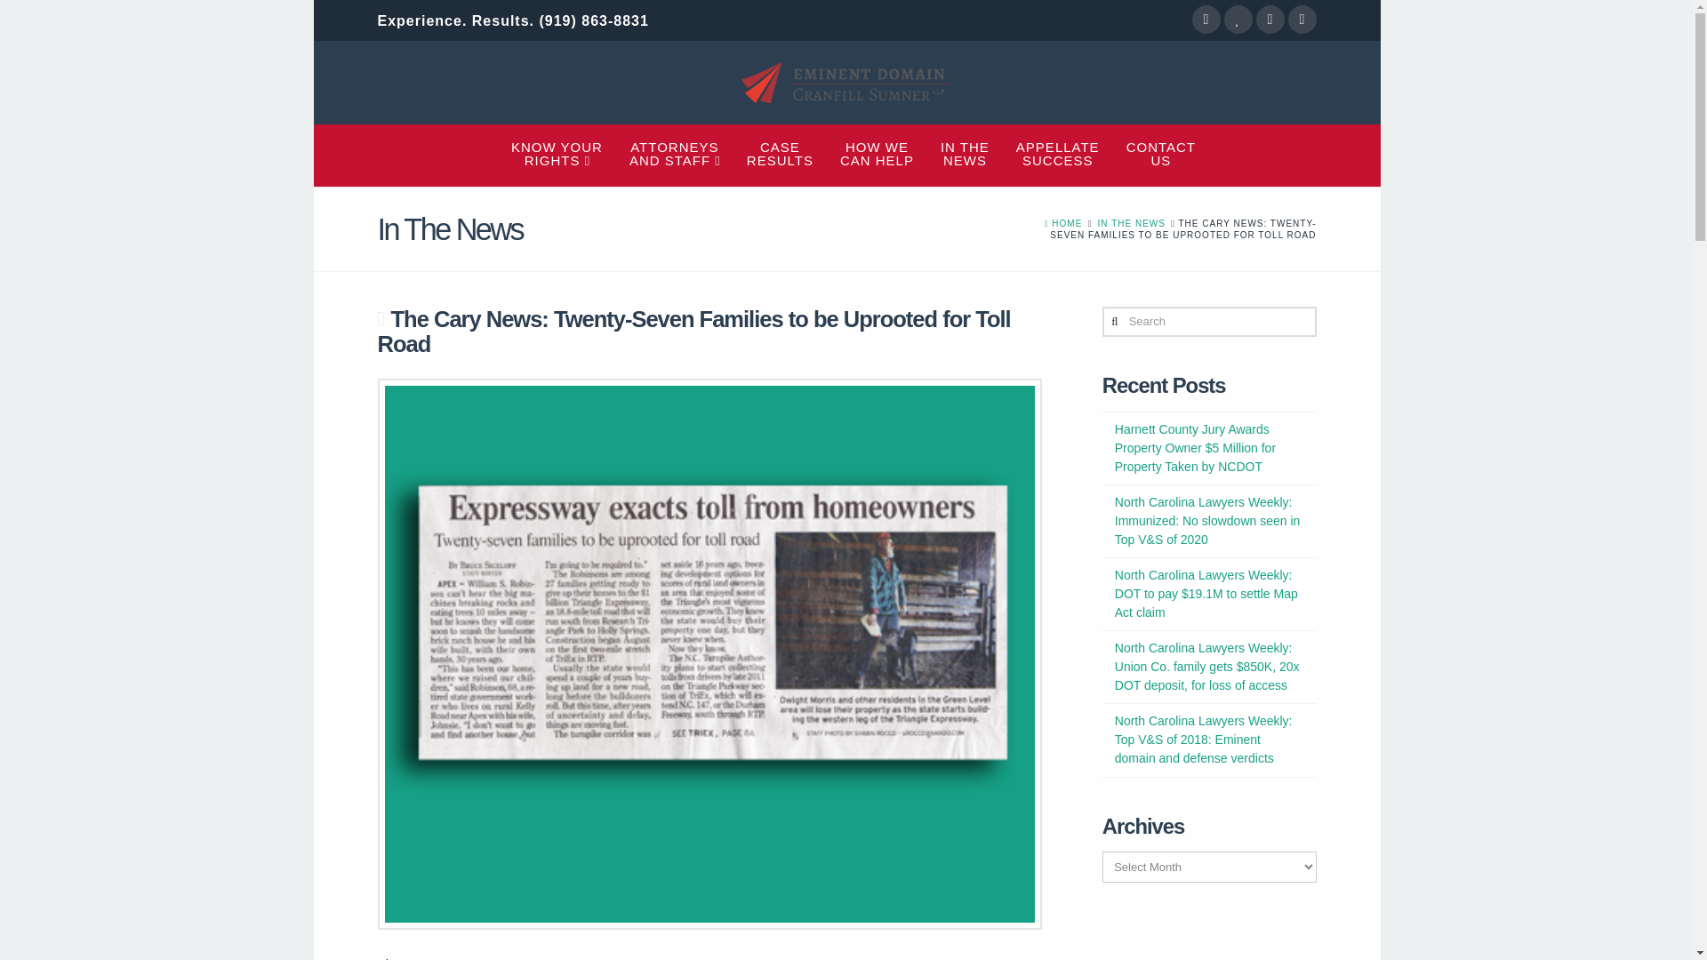 This screenshot has width=1707, height=960. What do you see at coordinates (781, 154) in the screenshot?
I see `IN THE NEWS` at bounding box center [781, 154].